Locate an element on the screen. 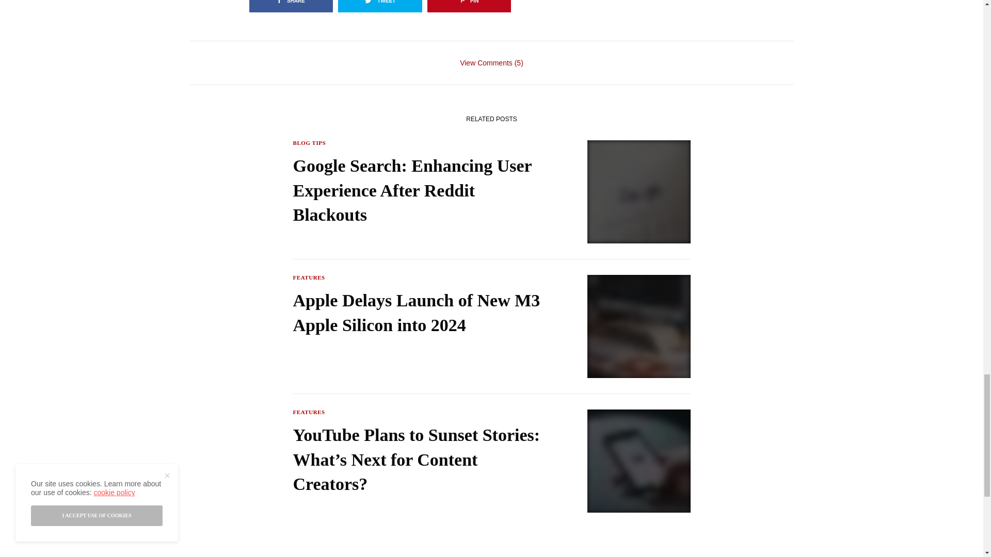  SHARE is located at coordinates (291, 6).